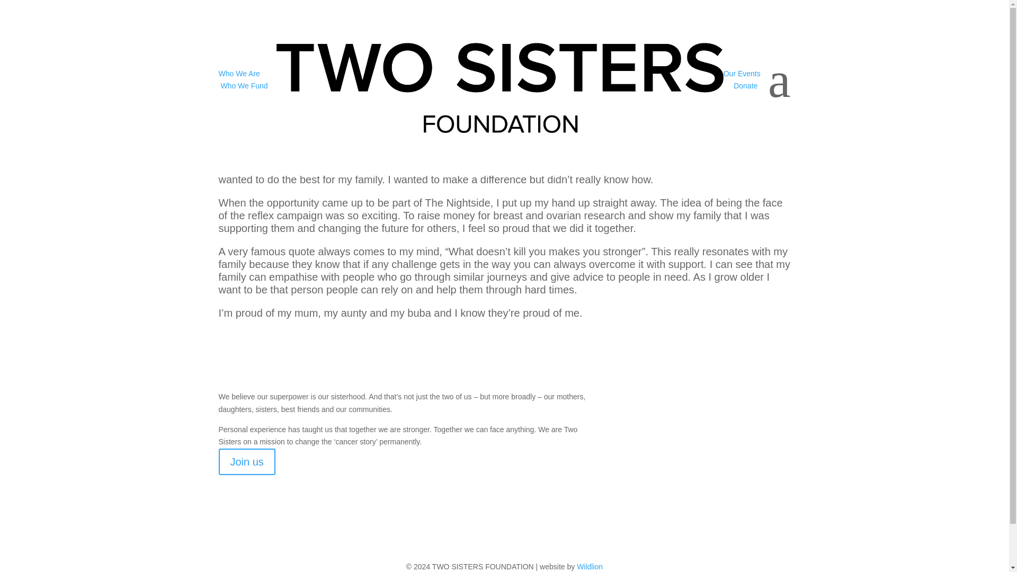  I want to click on Wildlion, so click(590, 566).